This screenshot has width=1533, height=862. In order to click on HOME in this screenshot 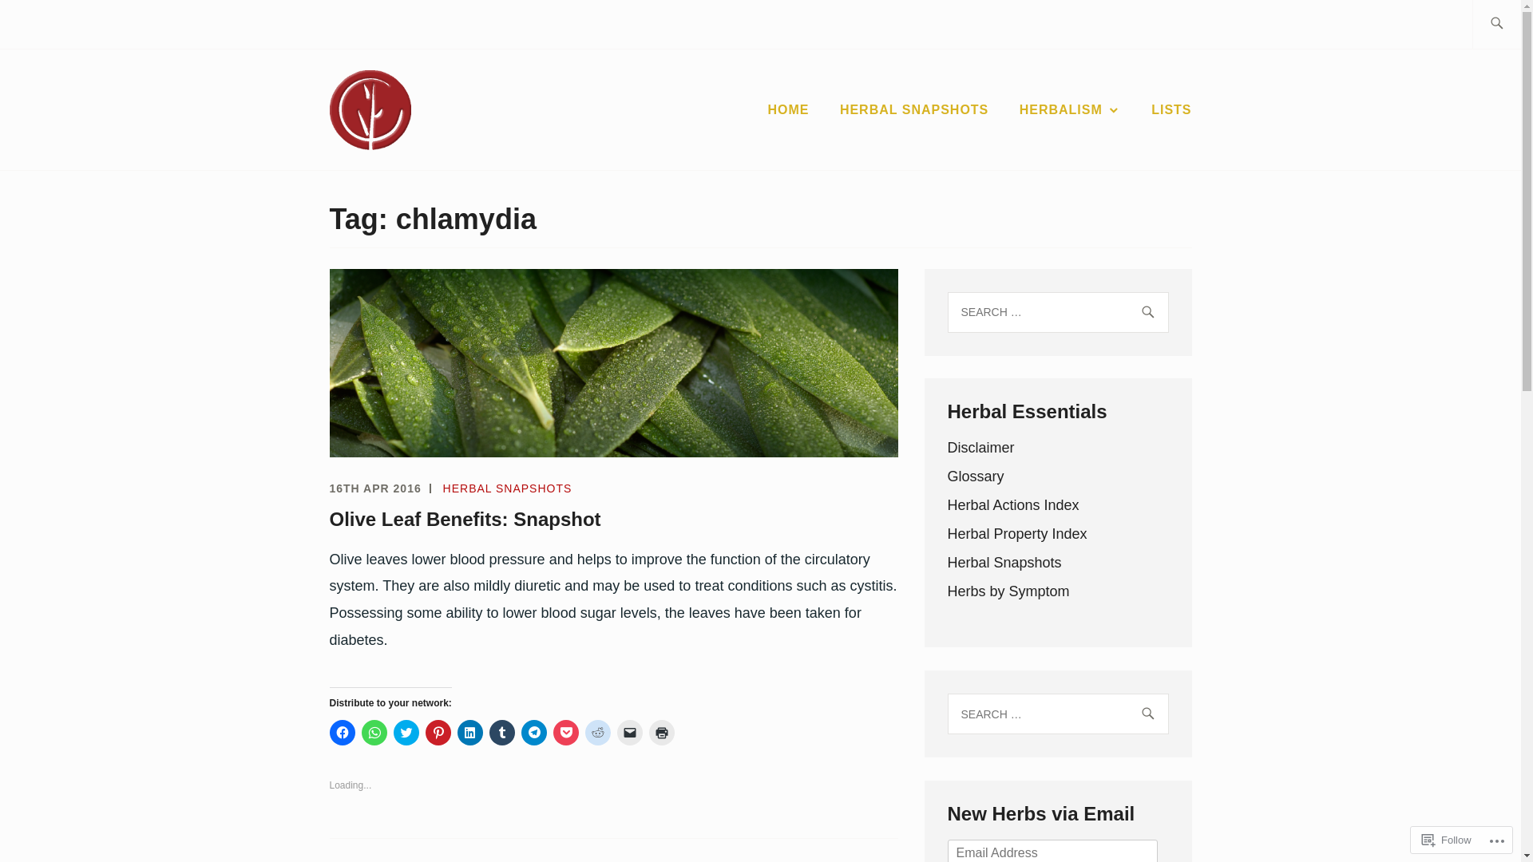, I will do `click(789, 110)`.